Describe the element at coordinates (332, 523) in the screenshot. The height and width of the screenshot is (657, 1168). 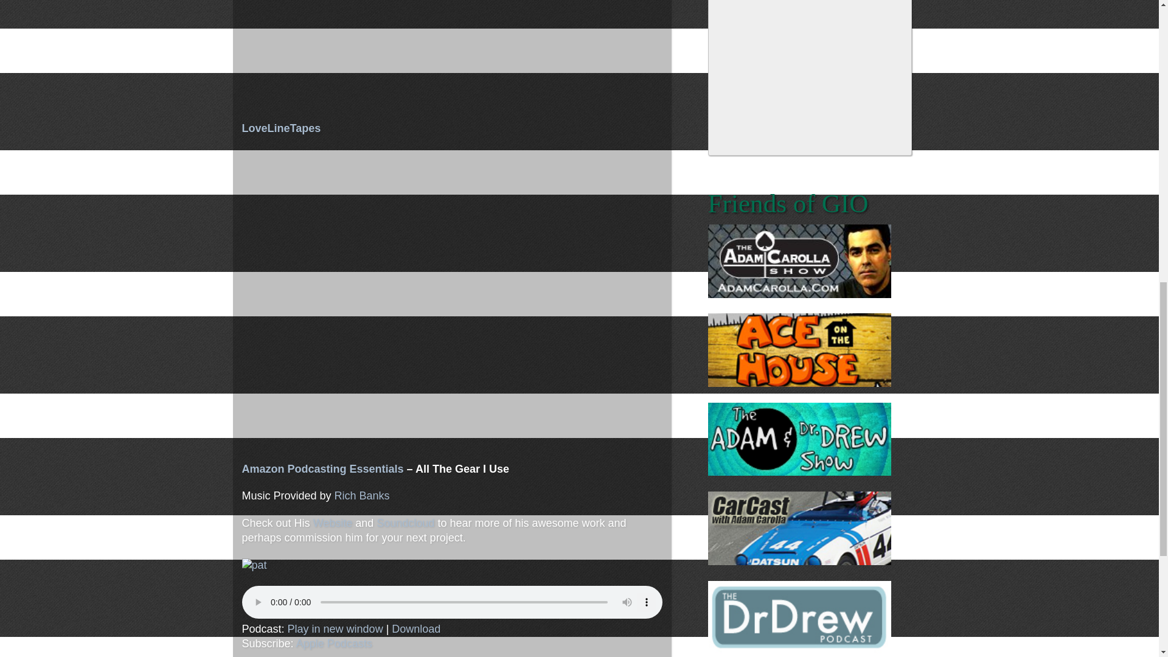
I see `Website` at that location.